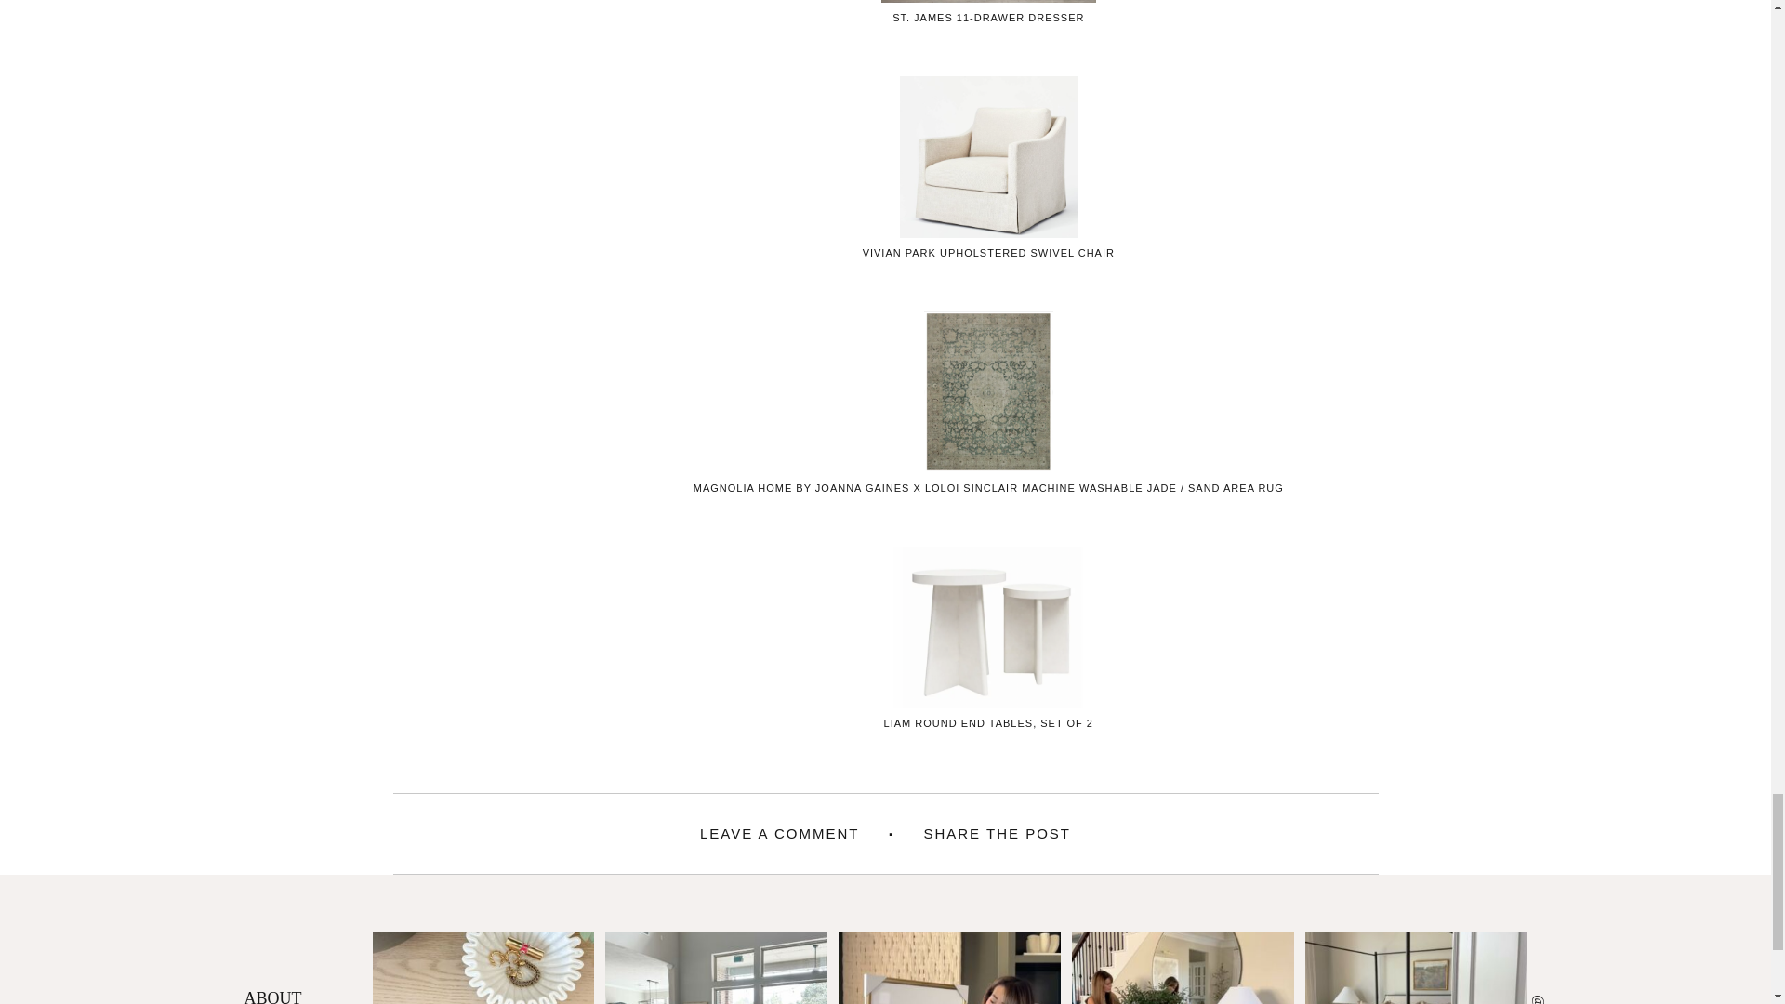 This screenshot has height=1004, width=1785. I want to click on LEAVE A COMMENT, so click(779, 834).